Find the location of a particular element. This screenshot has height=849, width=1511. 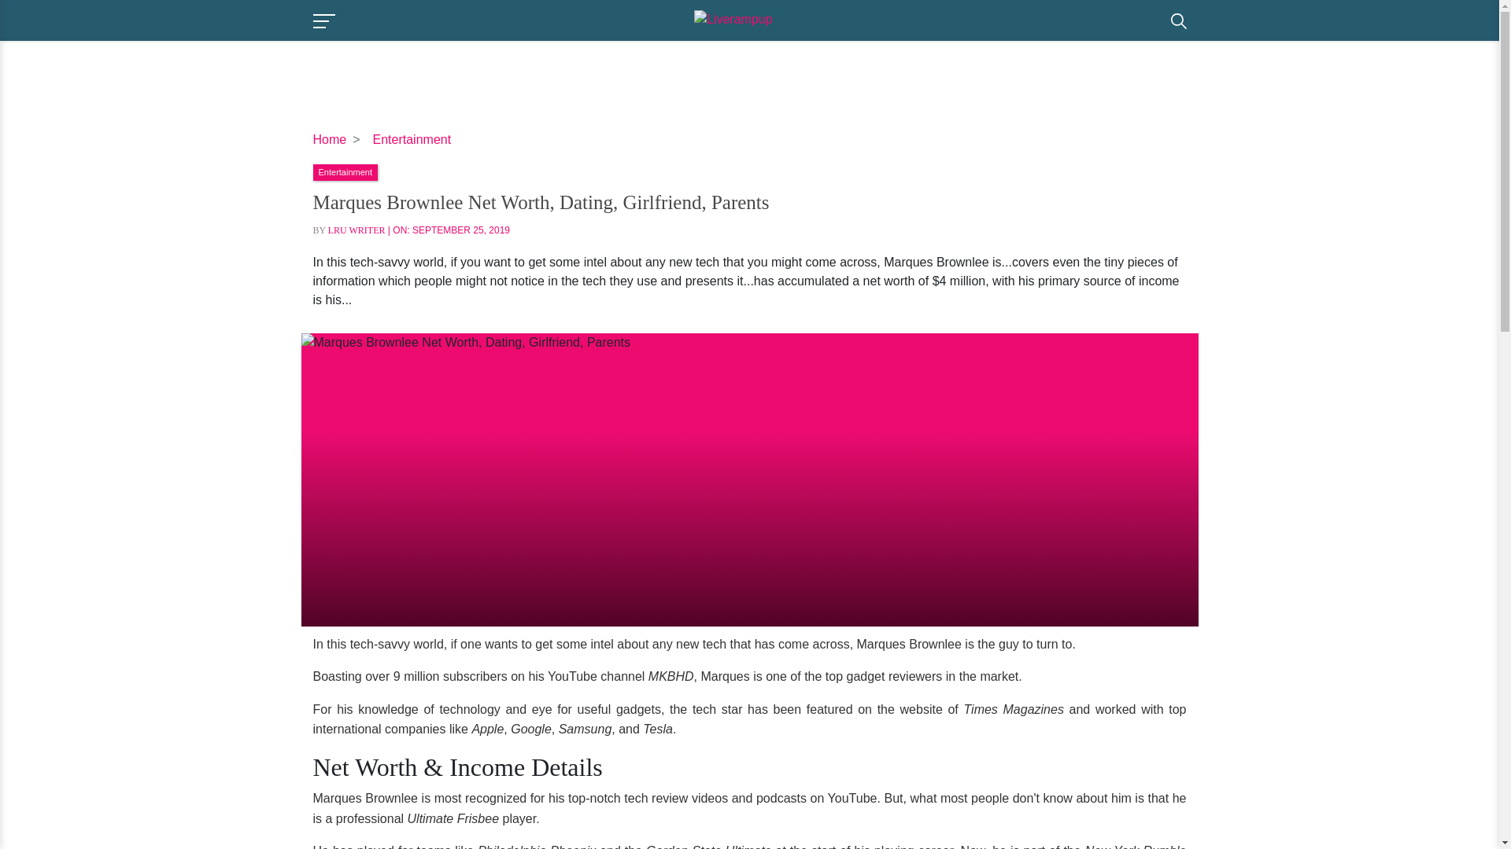

Entertainment is located at coordinates (345, 171).